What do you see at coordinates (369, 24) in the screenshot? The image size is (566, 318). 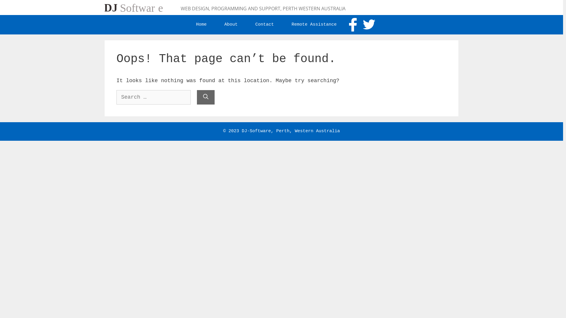 I see `twitter_white` at bounding box center [369, 24].